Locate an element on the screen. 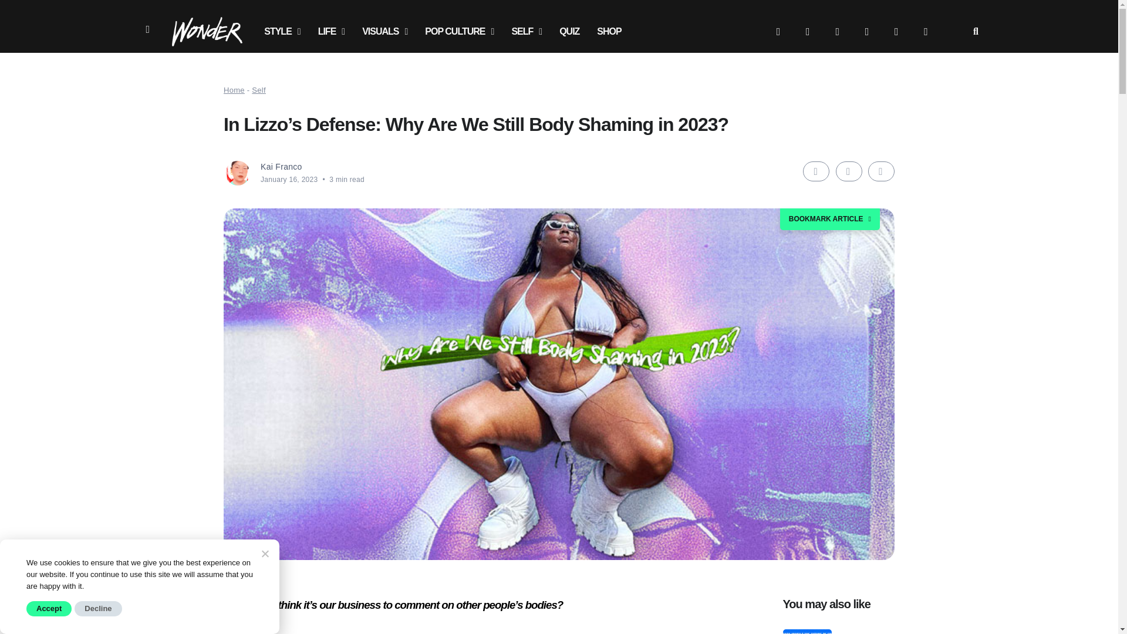 The height and width of the screenshot is (634, 1127). SHOP is located at coordinates (609, 32).